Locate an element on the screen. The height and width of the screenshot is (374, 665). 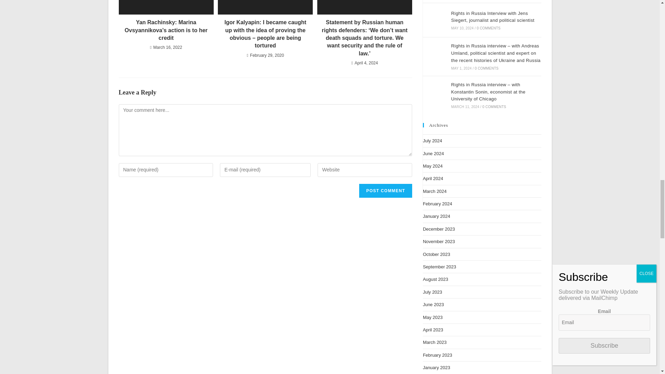
Post Comment is located at coordinates (385, 191).